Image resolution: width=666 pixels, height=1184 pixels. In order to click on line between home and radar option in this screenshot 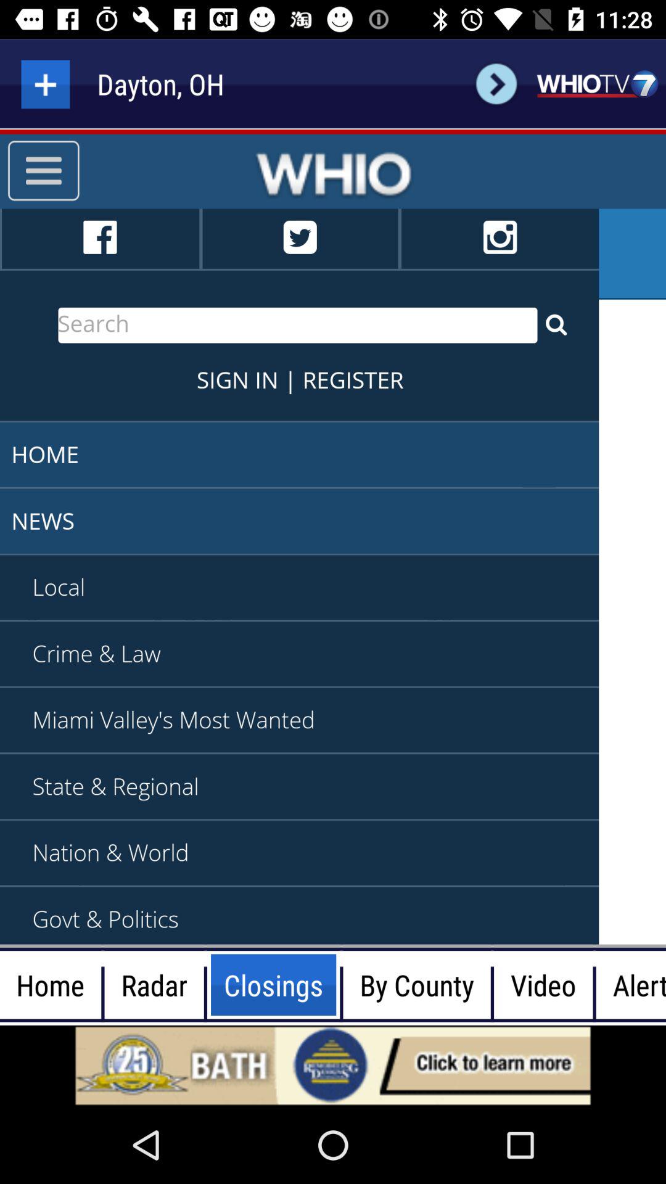, I will do `click(102, 985)`.